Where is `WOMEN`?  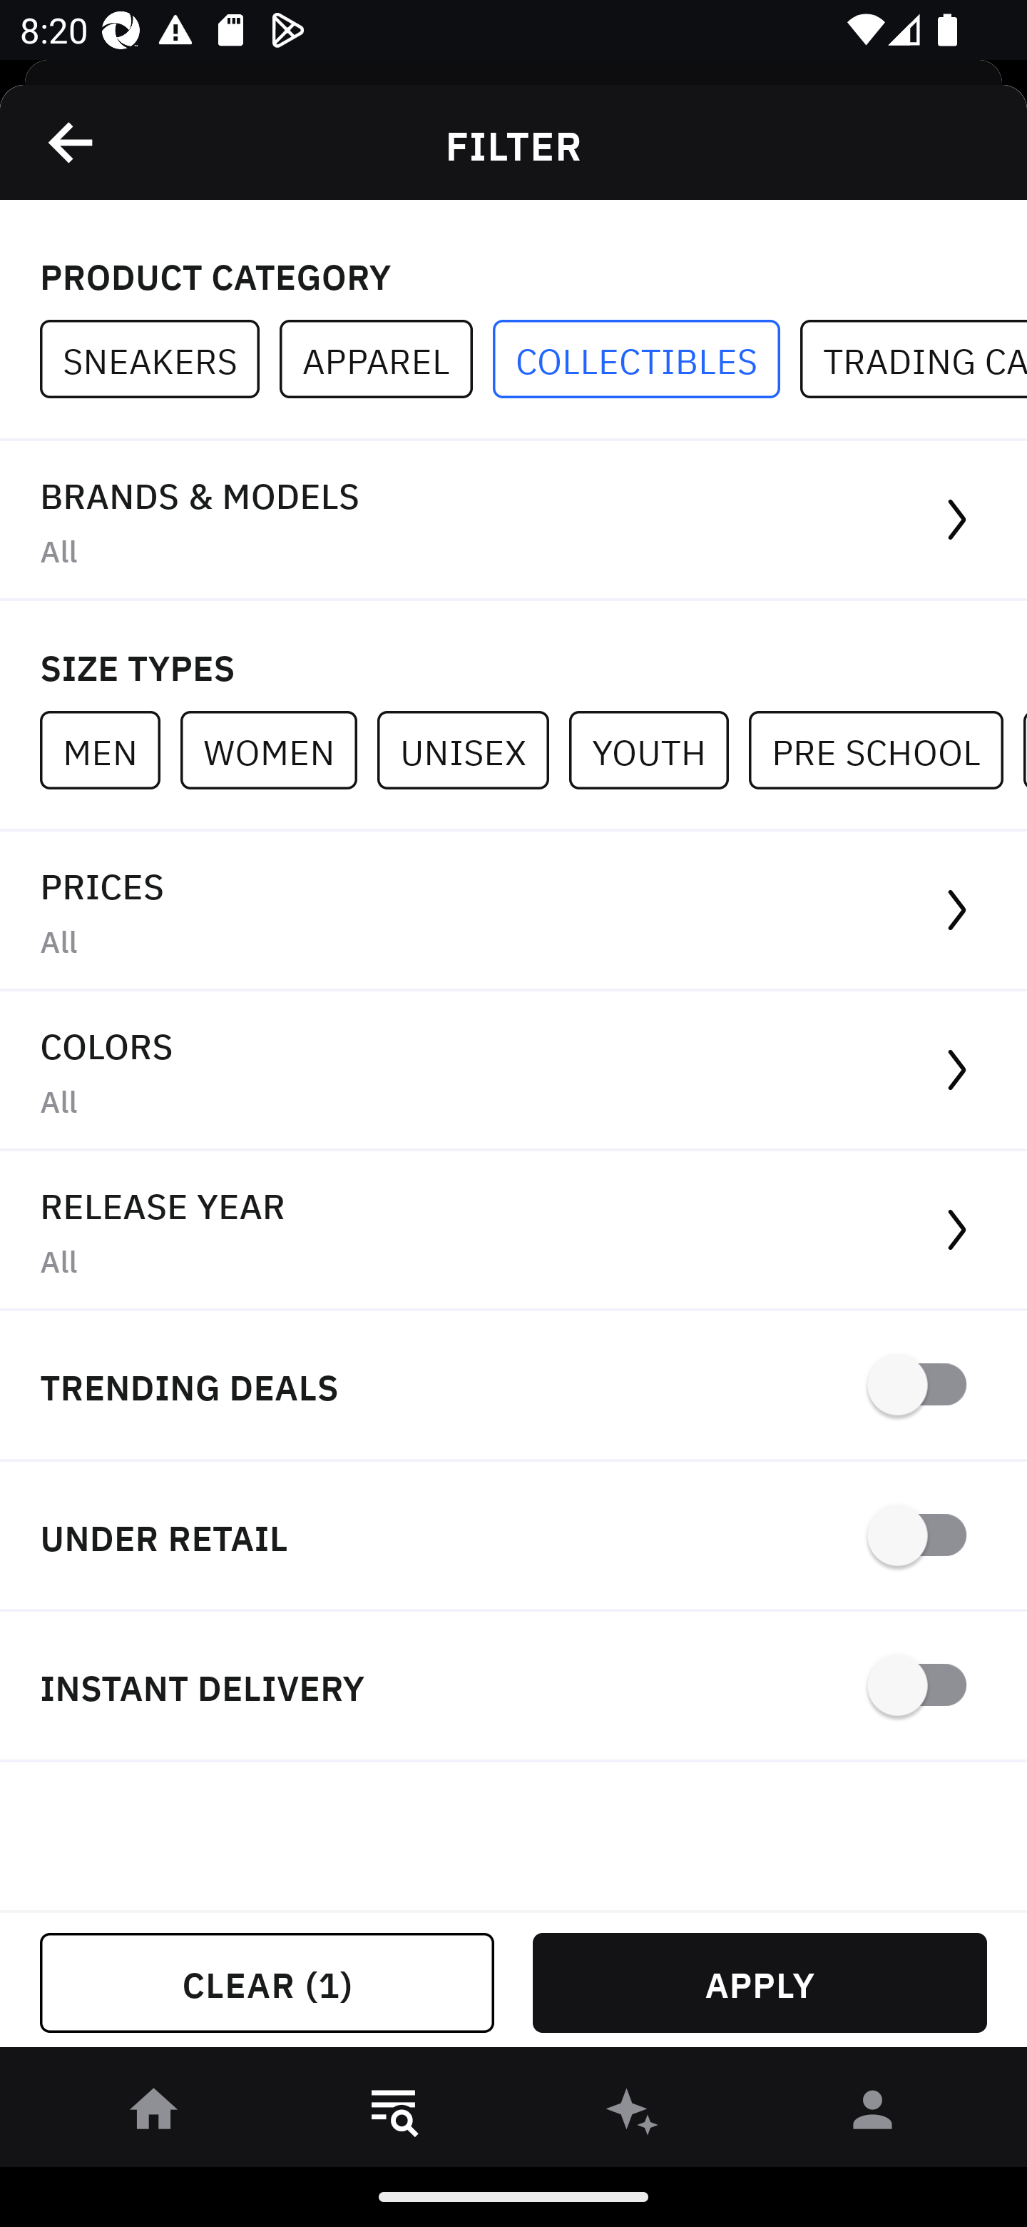 WOMEN is located at coordinates (278, 749).